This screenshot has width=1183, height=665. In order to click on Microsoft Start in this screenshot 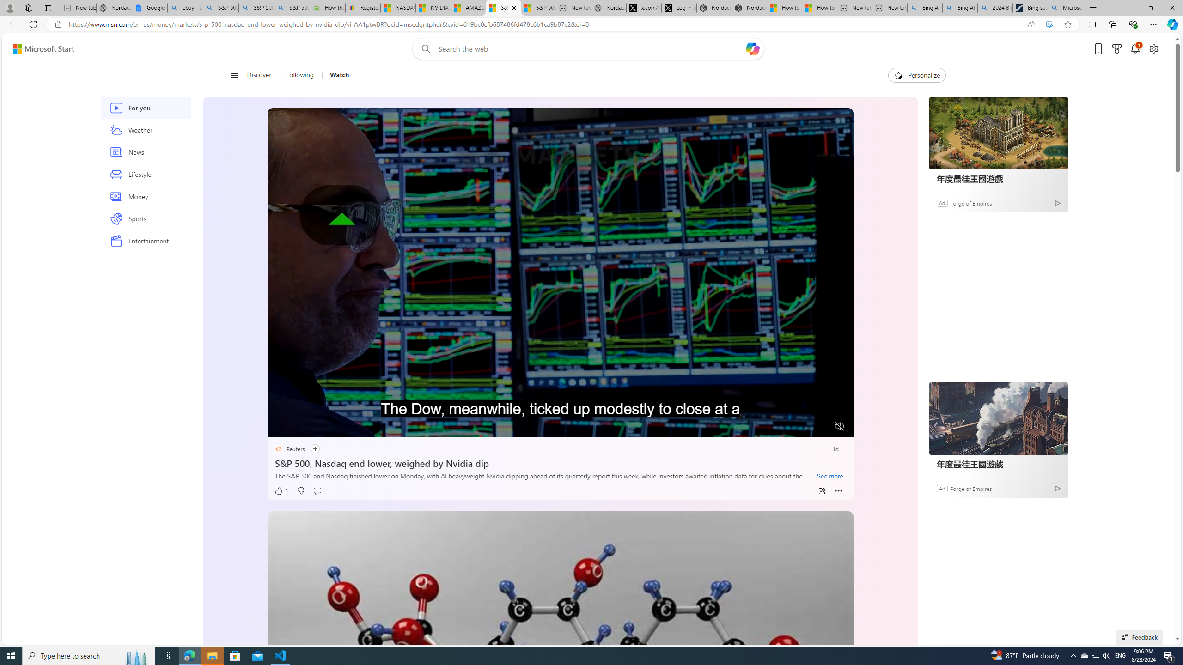, I will do `click(43, 49)`.